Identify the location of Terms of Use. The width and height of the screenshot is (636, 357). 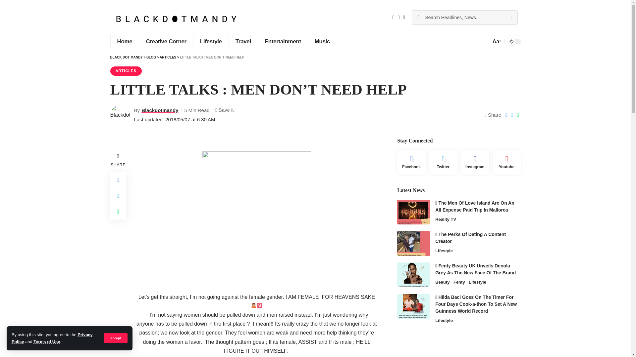
(46, 342).